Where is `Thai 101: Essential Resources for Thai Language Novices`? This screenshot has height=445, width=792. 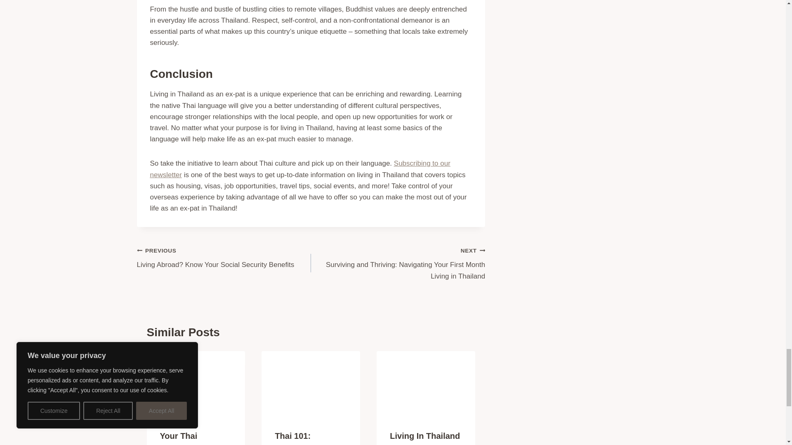 Thai 101: Essential Resources for Thai Language Novices is located at coordinates (224, 258).